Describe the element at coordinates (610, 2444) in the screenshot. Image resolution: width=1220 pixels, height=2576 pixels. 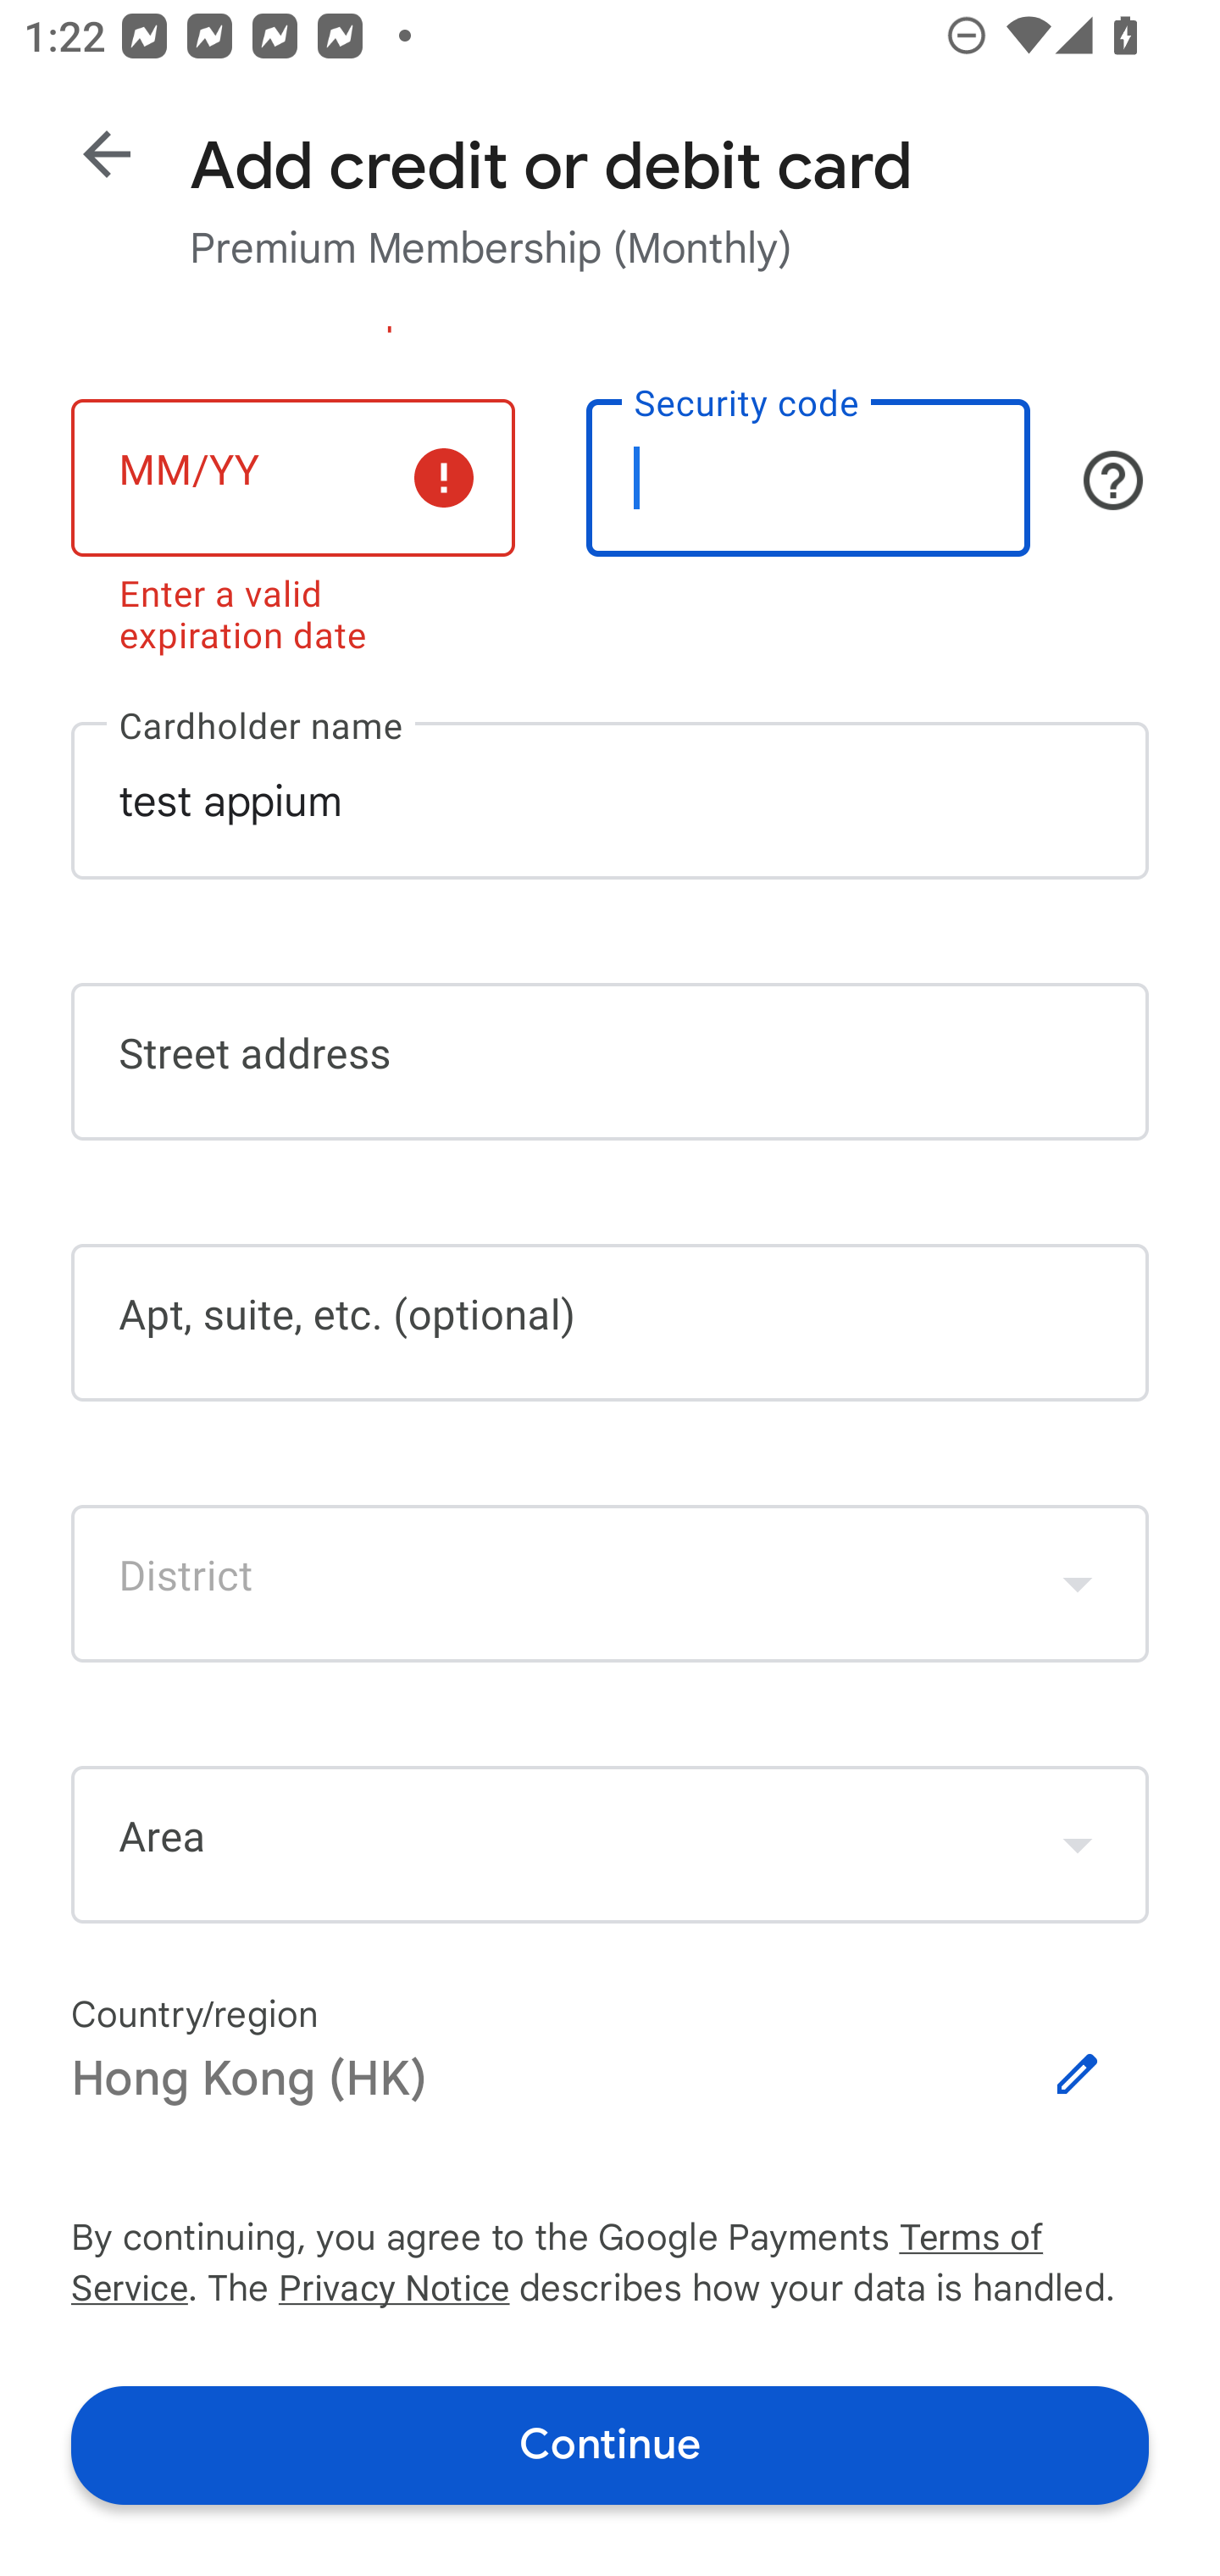
I see `Continue` at that location.